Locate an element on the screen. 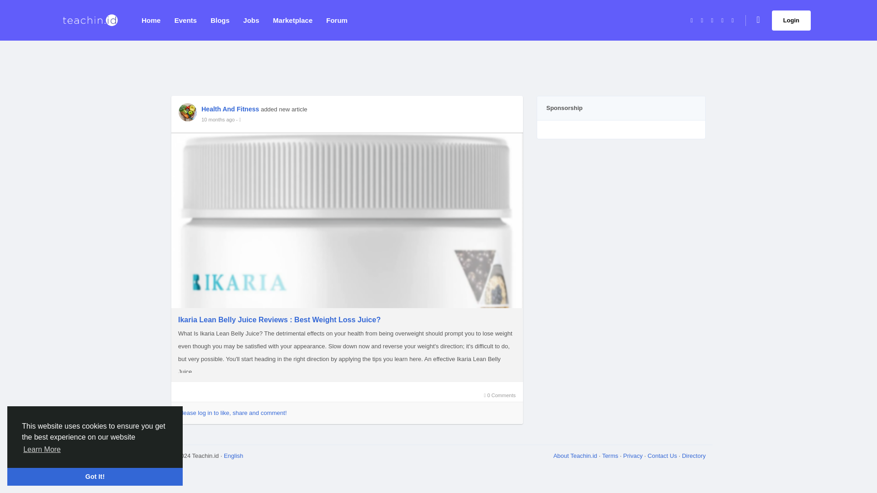 The height and width of the screenshot is (493, 877). Health And Fitness is located at coordinates (230, 109).